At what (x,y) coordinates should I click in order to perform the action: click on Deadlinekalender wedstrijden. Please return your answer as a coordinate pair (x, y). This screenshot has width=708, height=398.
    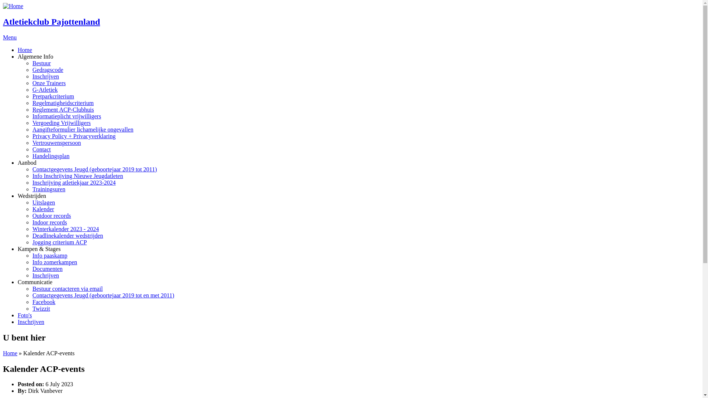
    Looking at the image, I should click on (68, 236).